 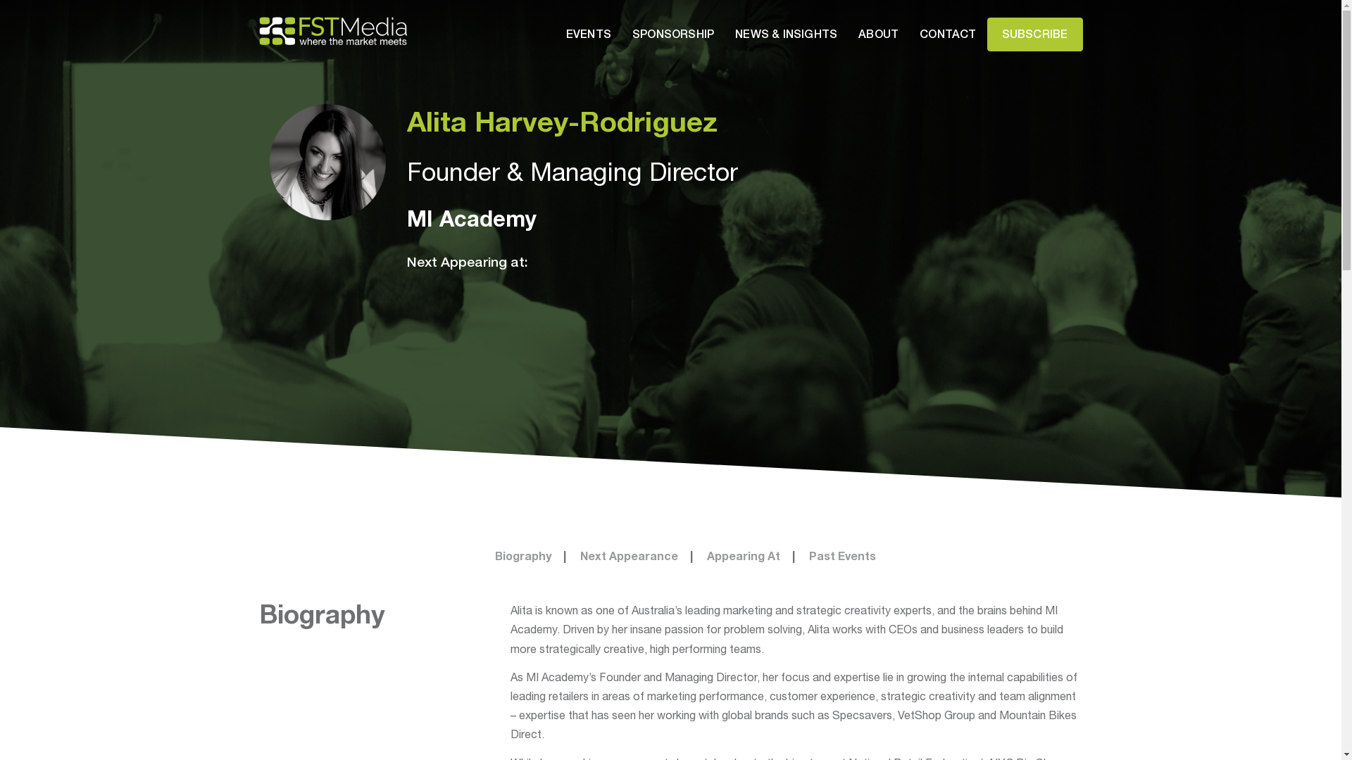 I want to click on NEWS & INSIGHTS, so click(x=786, y=34).